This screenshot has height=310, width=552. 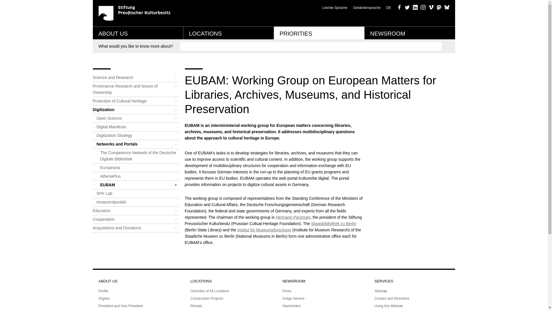 What do you see at coordinates (415, 7) in the screenshot?
I see `SPK auf LinkedIn` at bounding box center [415, 7].